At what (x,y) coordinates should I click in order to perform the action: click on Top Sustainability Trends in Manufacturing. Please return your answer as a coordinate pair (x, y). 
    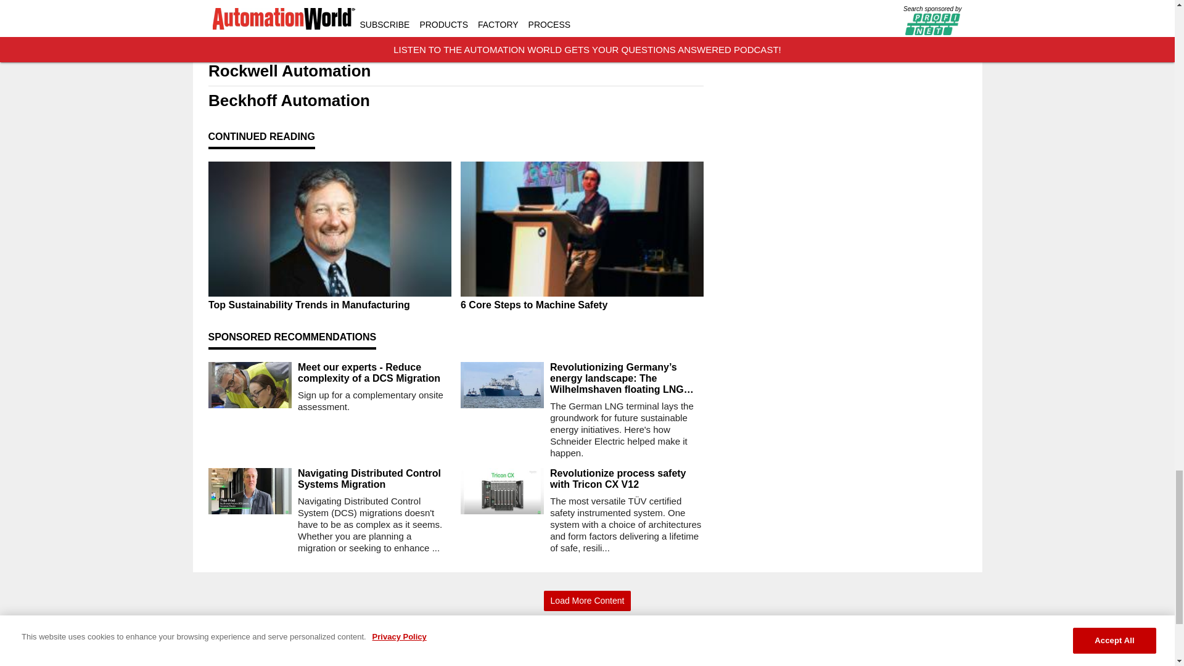
    Looking at the image, I should click on (329, 305).